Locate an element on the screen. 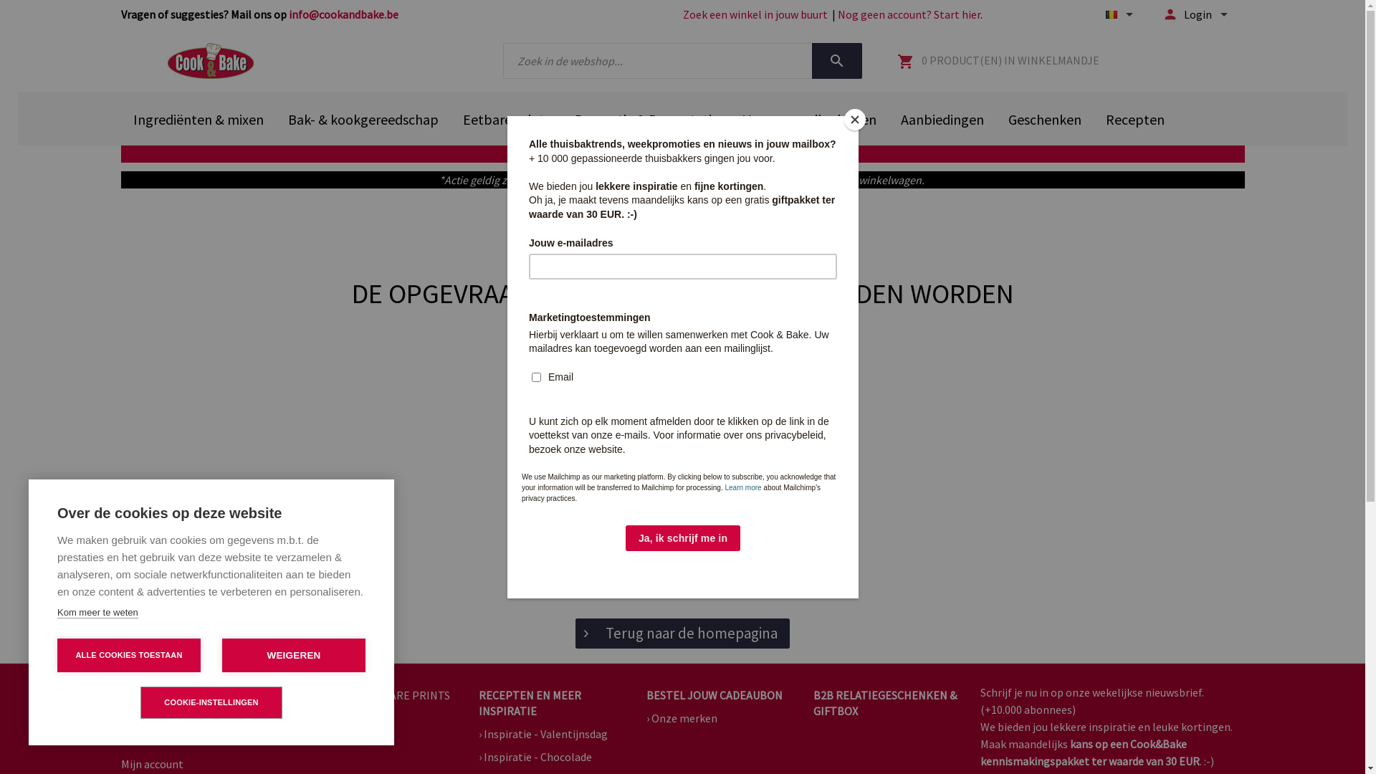  info@cookandbake.be is located at coordinates (343, 14).